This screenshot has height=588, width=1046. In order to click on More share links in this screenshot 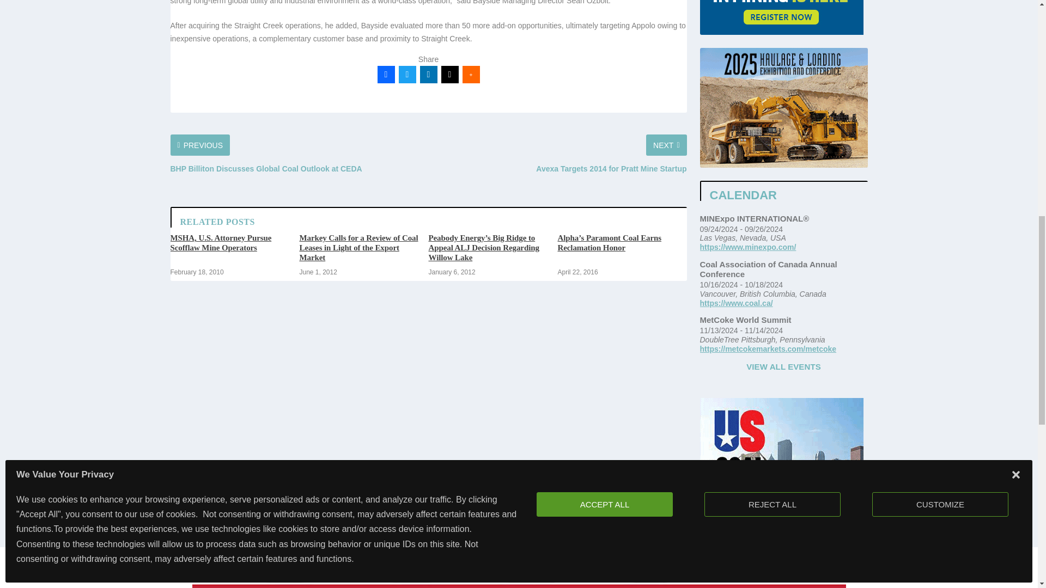, I will do `click(471, 74)`.